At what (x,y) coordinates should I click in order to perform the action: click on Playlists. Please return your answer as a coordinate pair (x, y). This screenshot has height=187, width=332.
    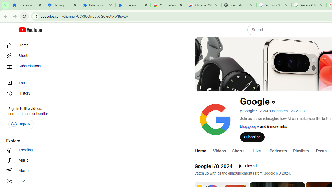
    Looking at the image, I should click on (301, 151).